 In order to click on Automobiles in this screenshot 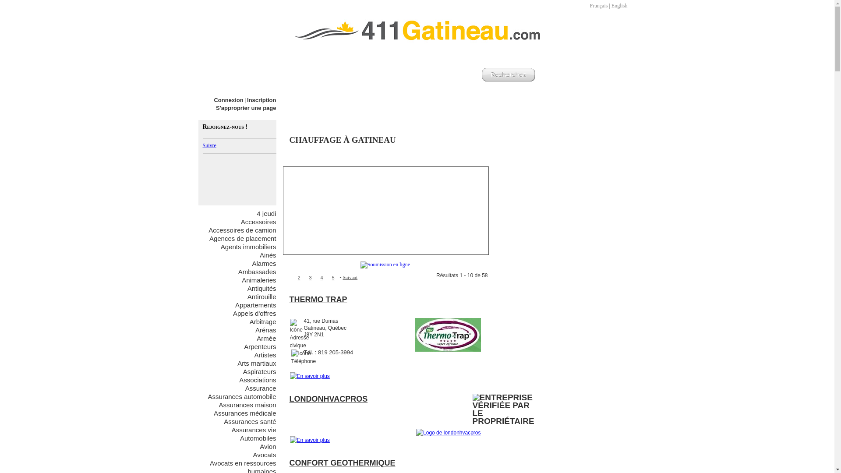, I will do `click(258, 438)`.